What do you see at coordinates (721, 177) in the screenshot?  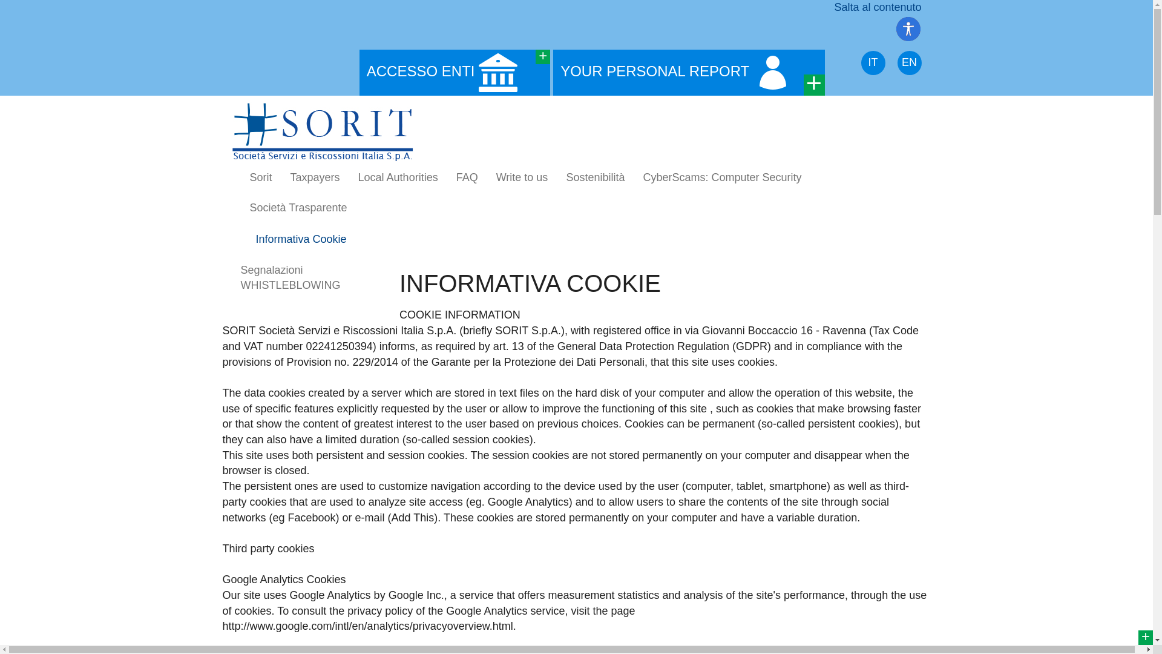 I see `CyberScams: Computer Security` at bounding box center [721, 177].